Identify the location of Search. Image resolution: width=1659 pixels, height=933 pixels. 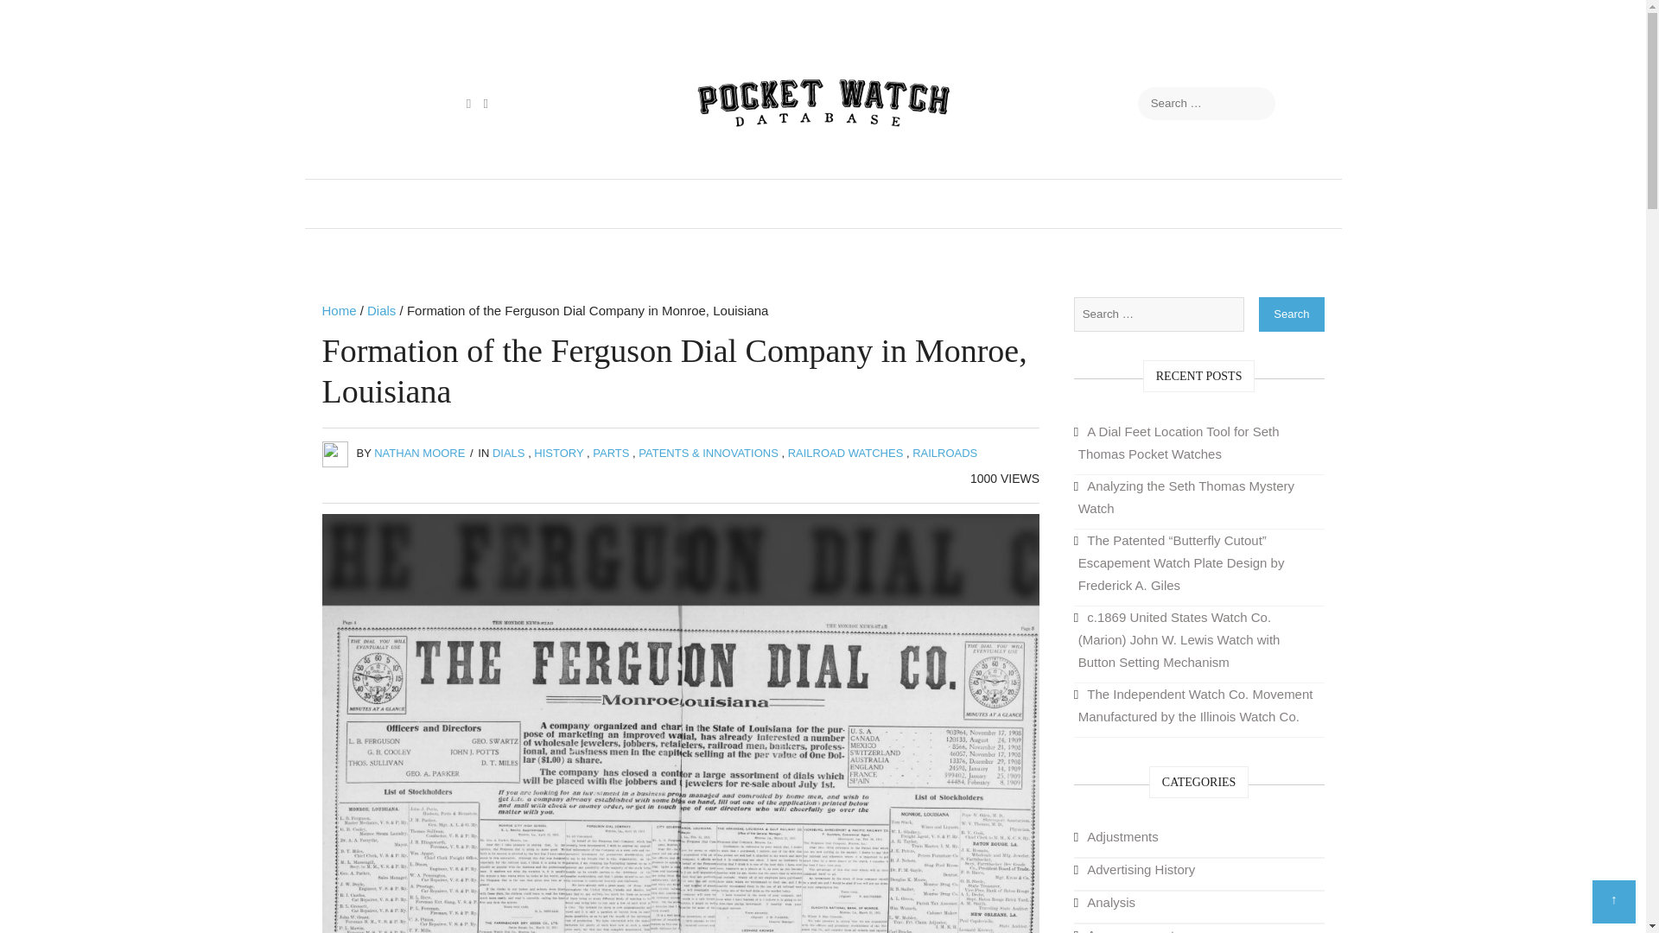
(1291, 314).